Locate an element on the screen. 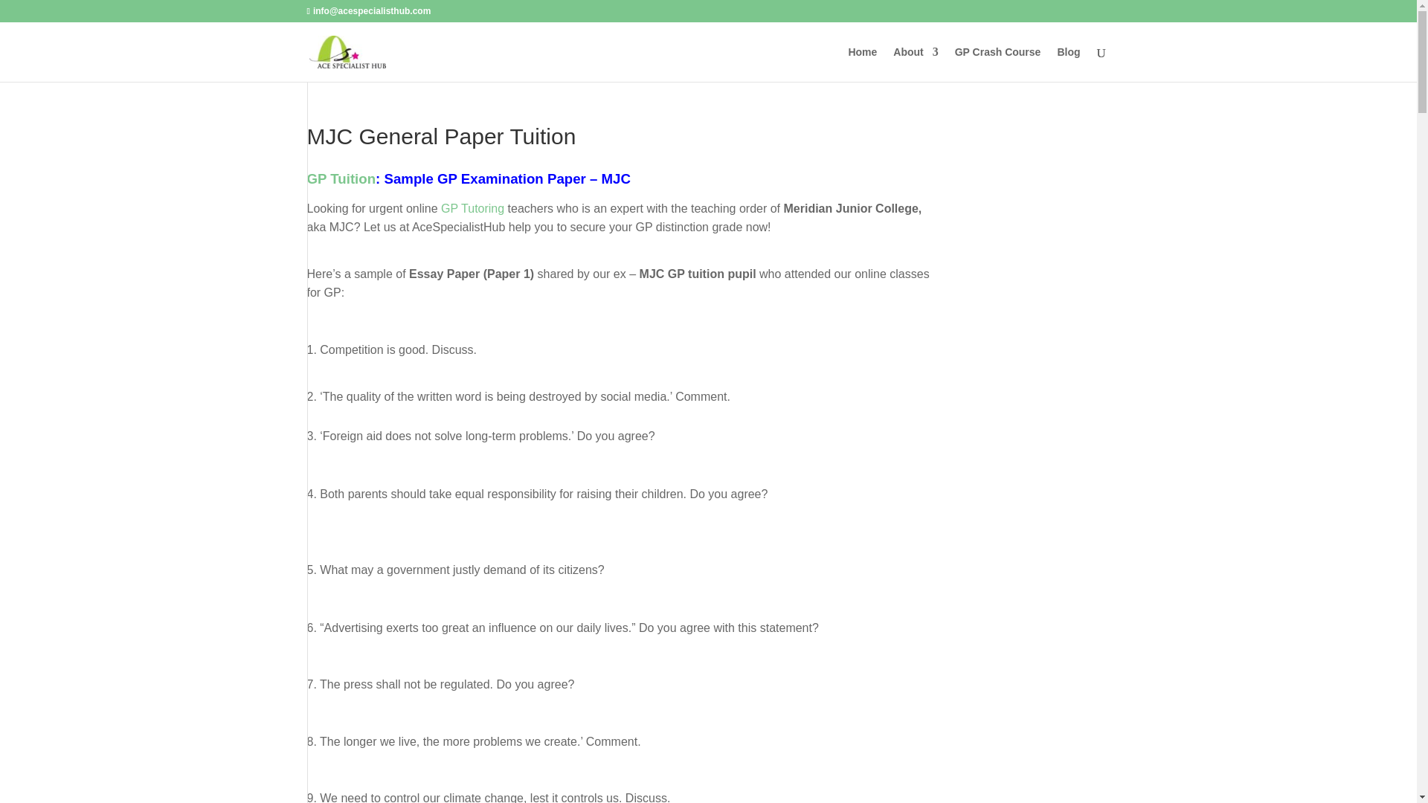  GP Tutoring is located at coordinates (472, 208).